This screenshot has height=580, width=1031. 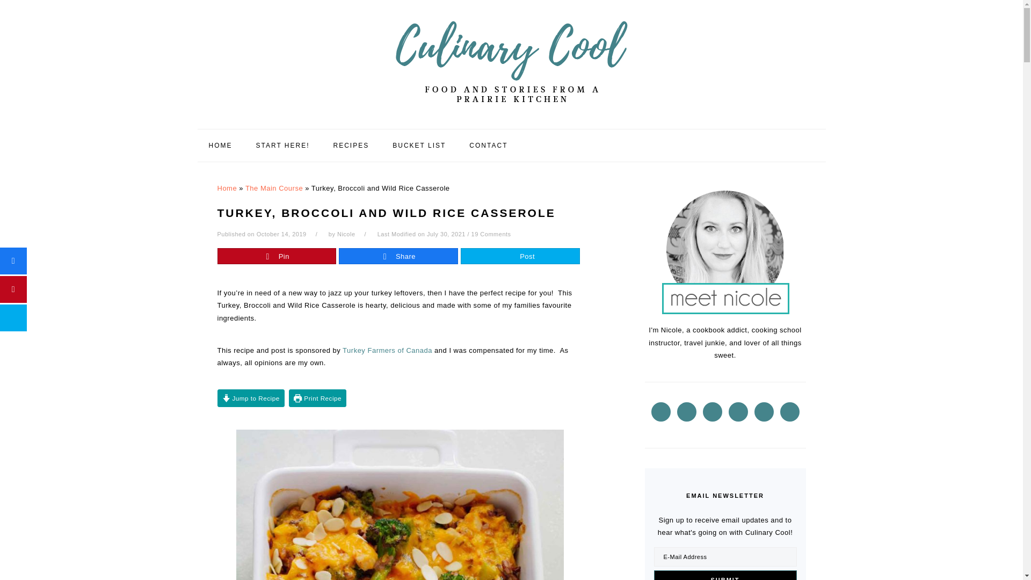 I want to click on Post, so click(x=520, y=257).